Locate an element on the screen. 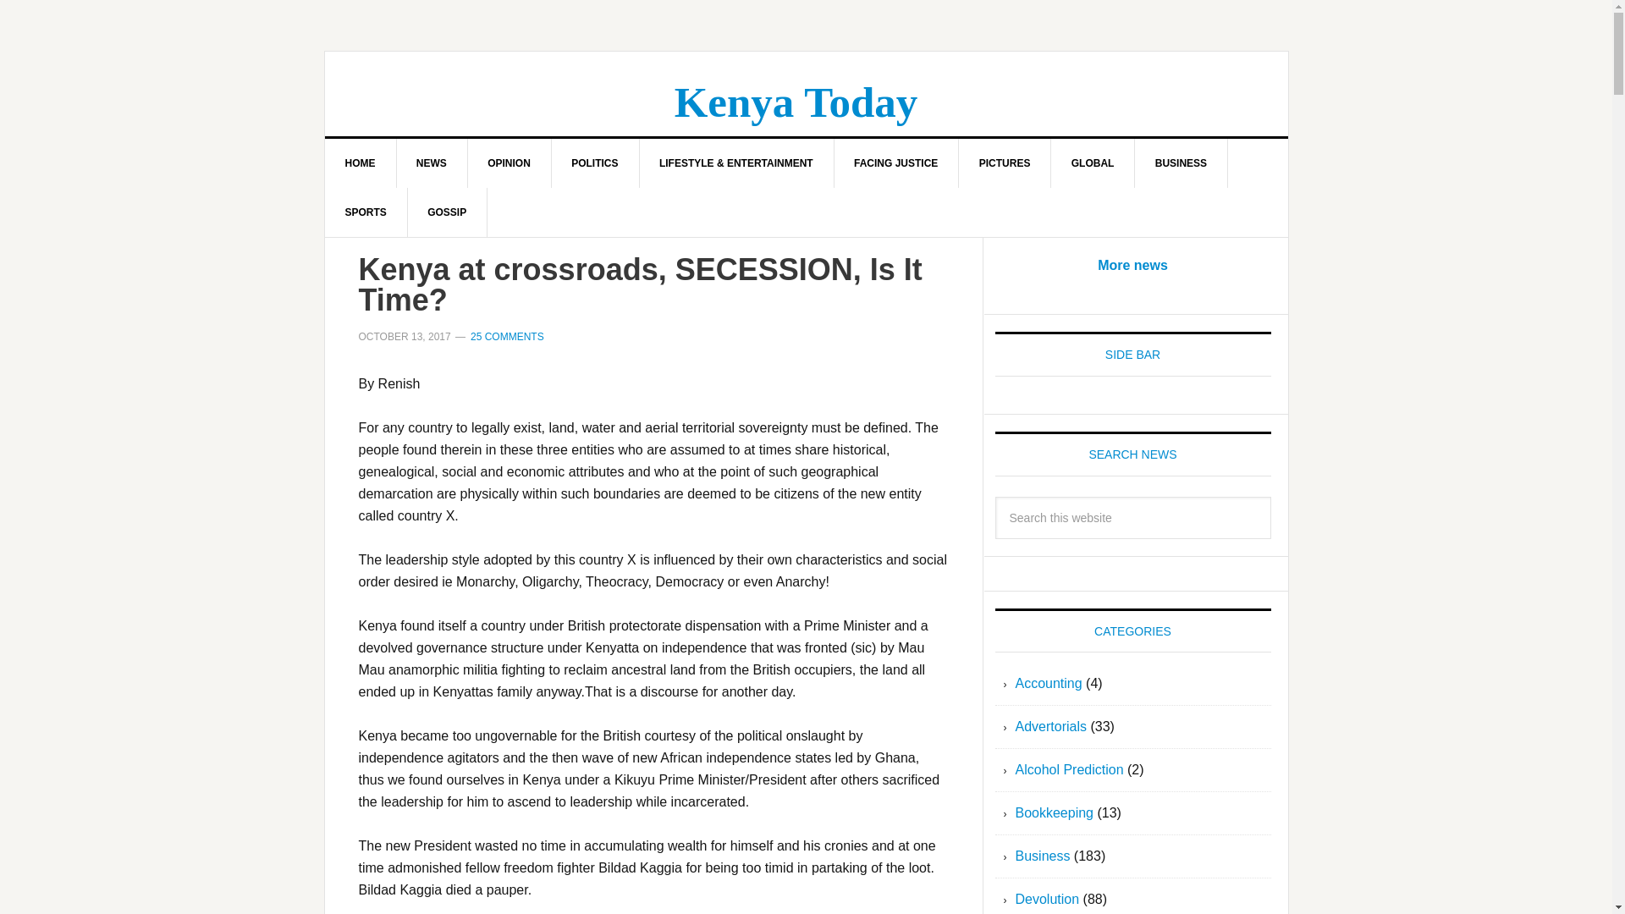 Image resolution: width=1625 pixels, height=914 pixels. OPINION is located at coordinates (510, 163).